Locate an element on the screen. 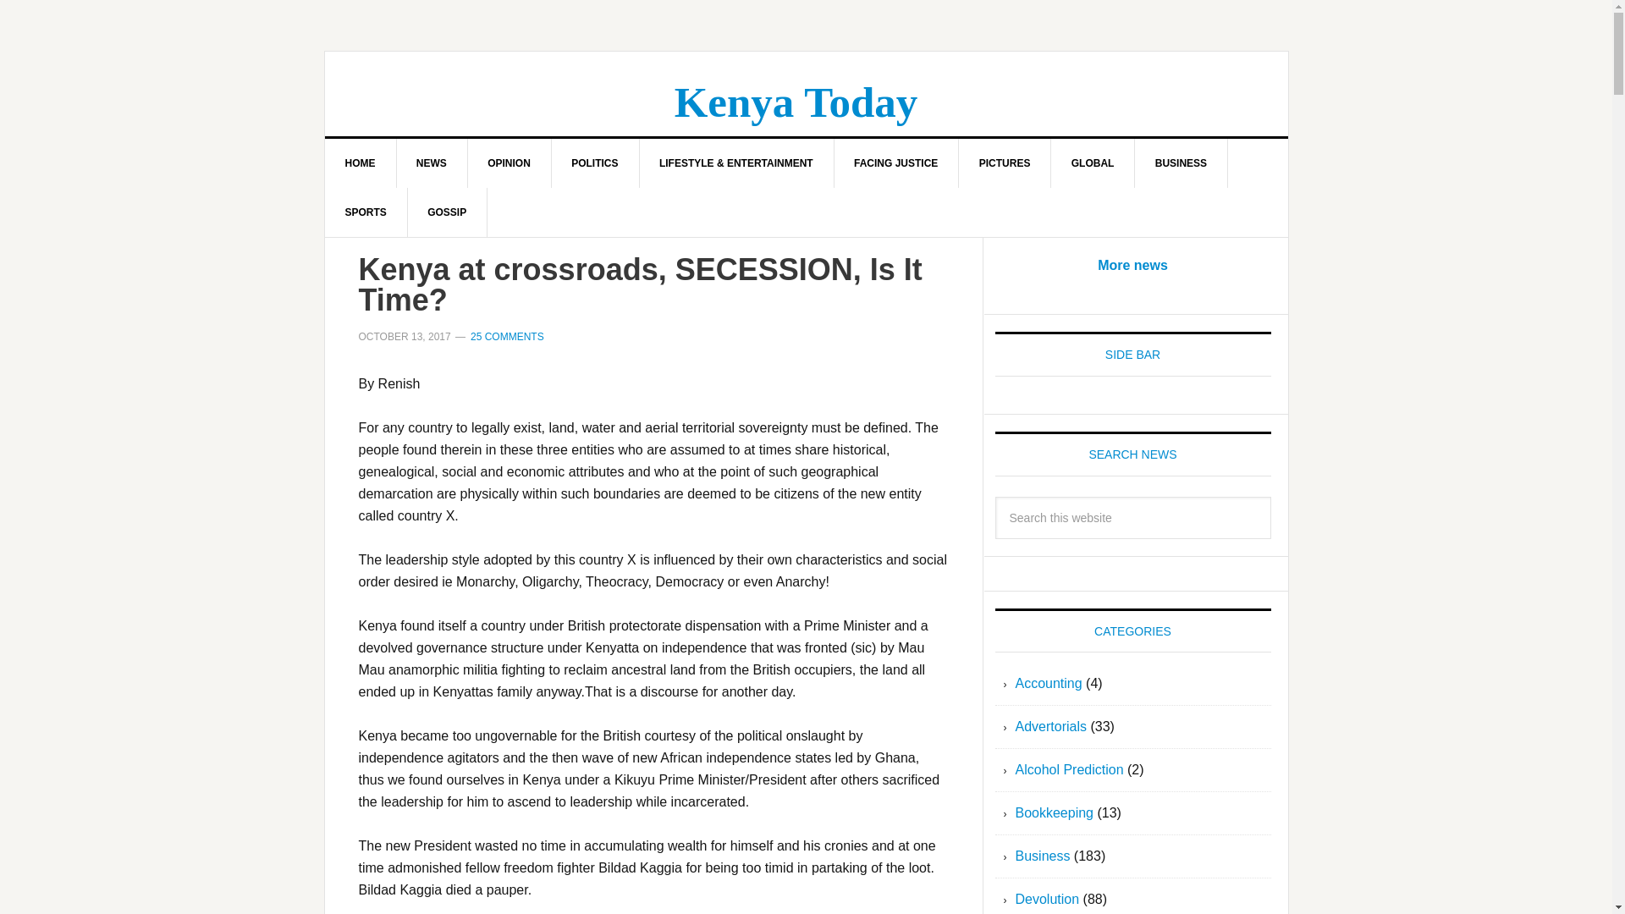 Image resolution: width=1625 pixels, height=914 pixels. OPINION is located at coordinates (510, 163).